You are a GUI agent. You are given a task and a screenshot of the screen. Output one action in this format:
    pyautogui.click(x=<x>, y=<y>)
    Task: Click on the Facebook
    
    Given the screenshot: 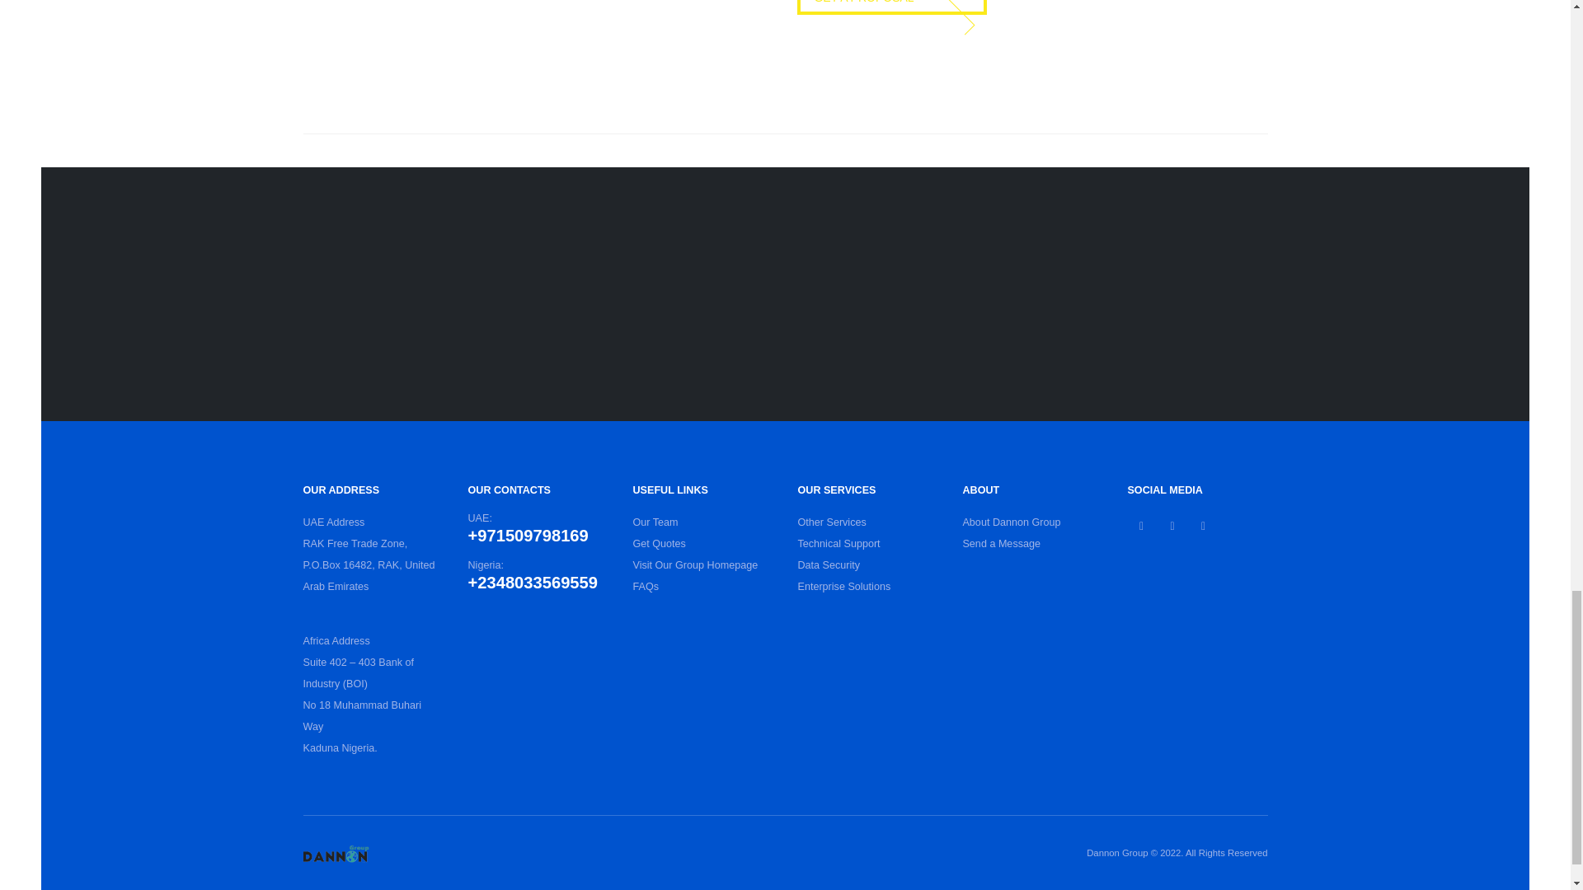 What is the action you would take?
    pyautogui.click(x=1141, y=526)
    